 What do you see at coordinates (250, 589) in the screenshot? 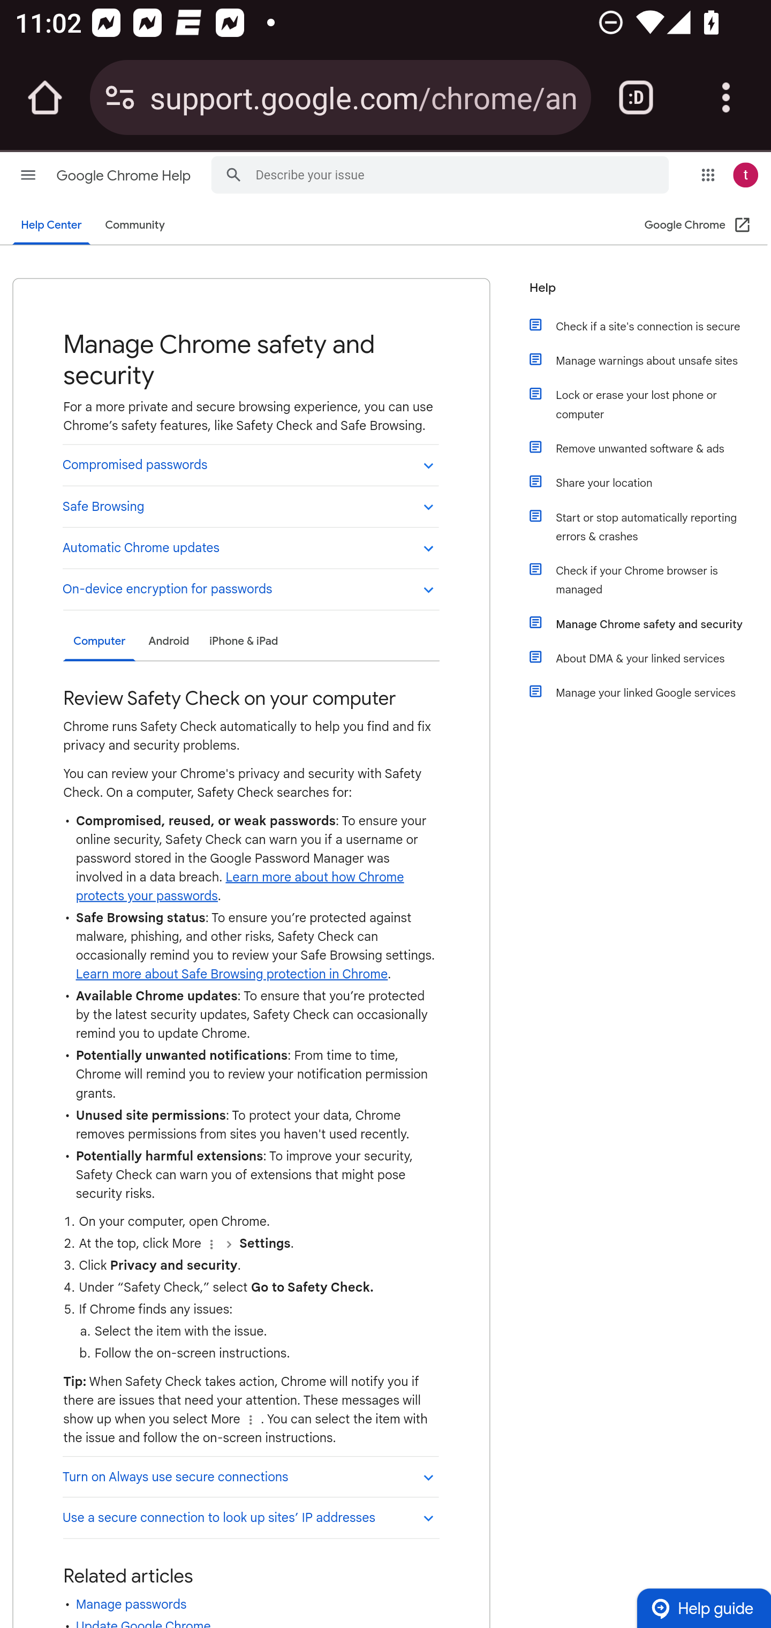
I see `On-device encryption for passwords` at bounding box center [250, 589].